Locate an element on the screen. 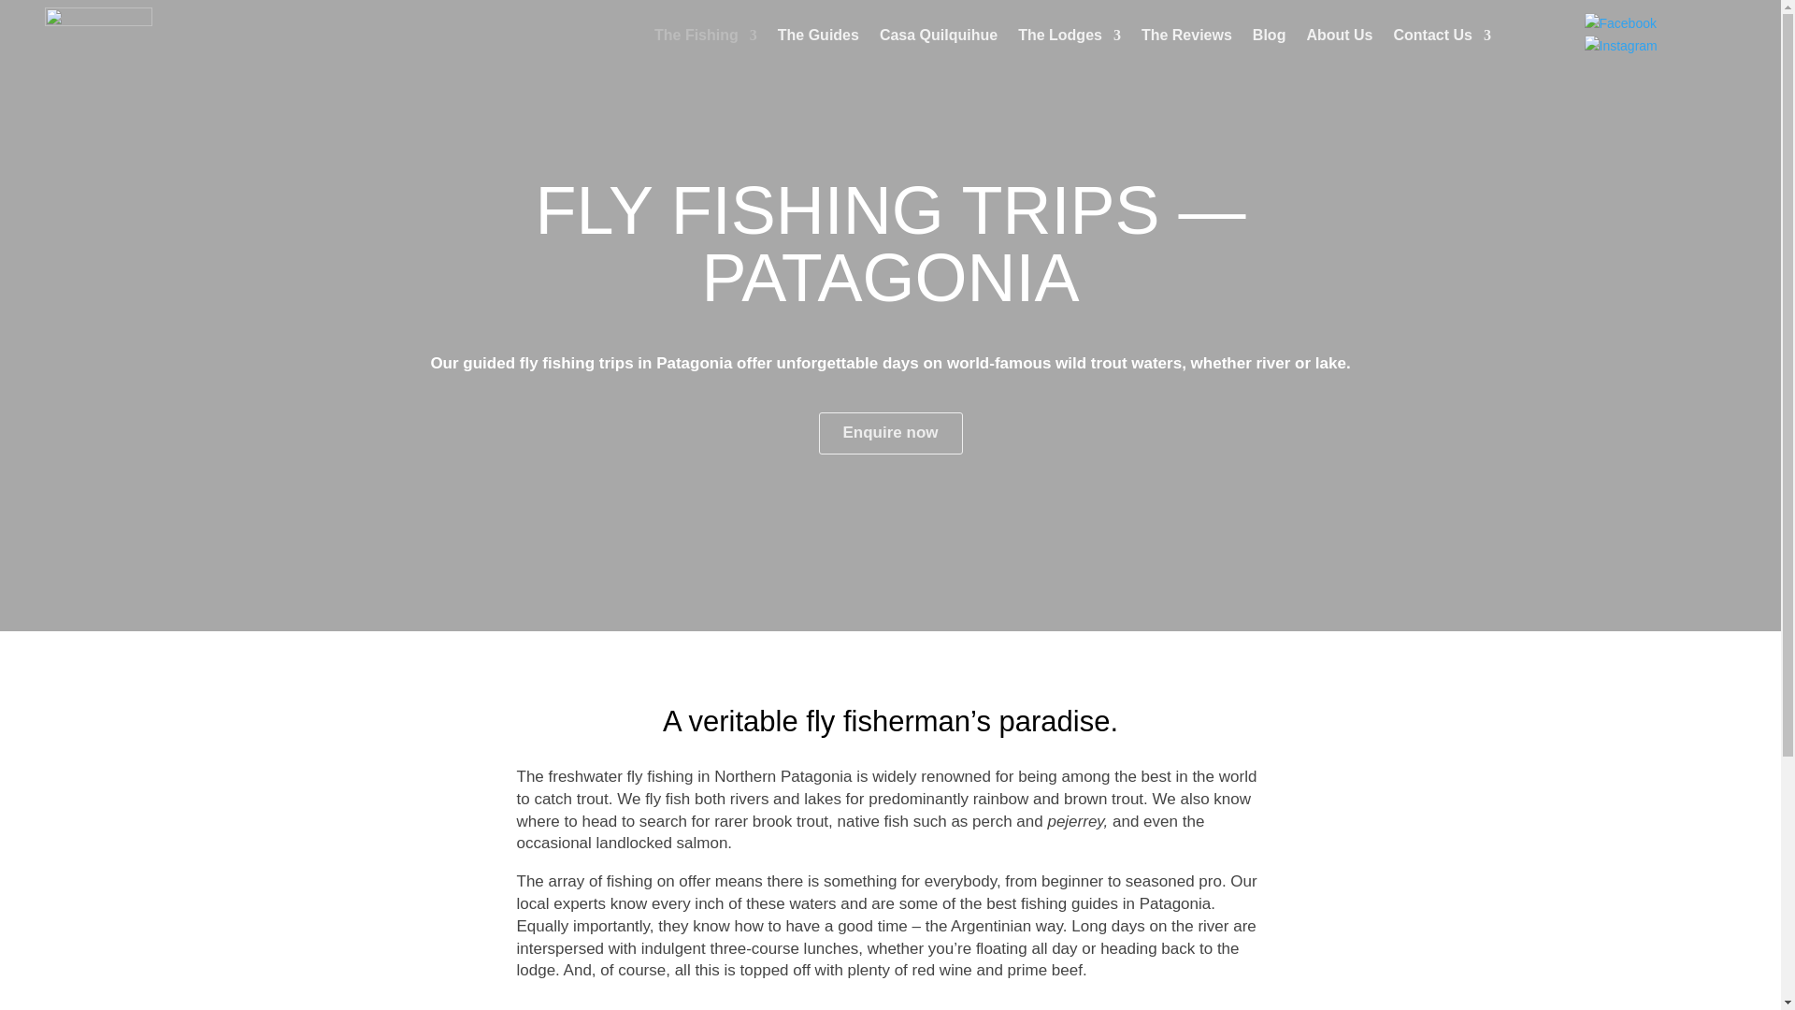 The height and width of the screenshot is (1010, 1795). Enquire now is located at coordinates (890, 433).